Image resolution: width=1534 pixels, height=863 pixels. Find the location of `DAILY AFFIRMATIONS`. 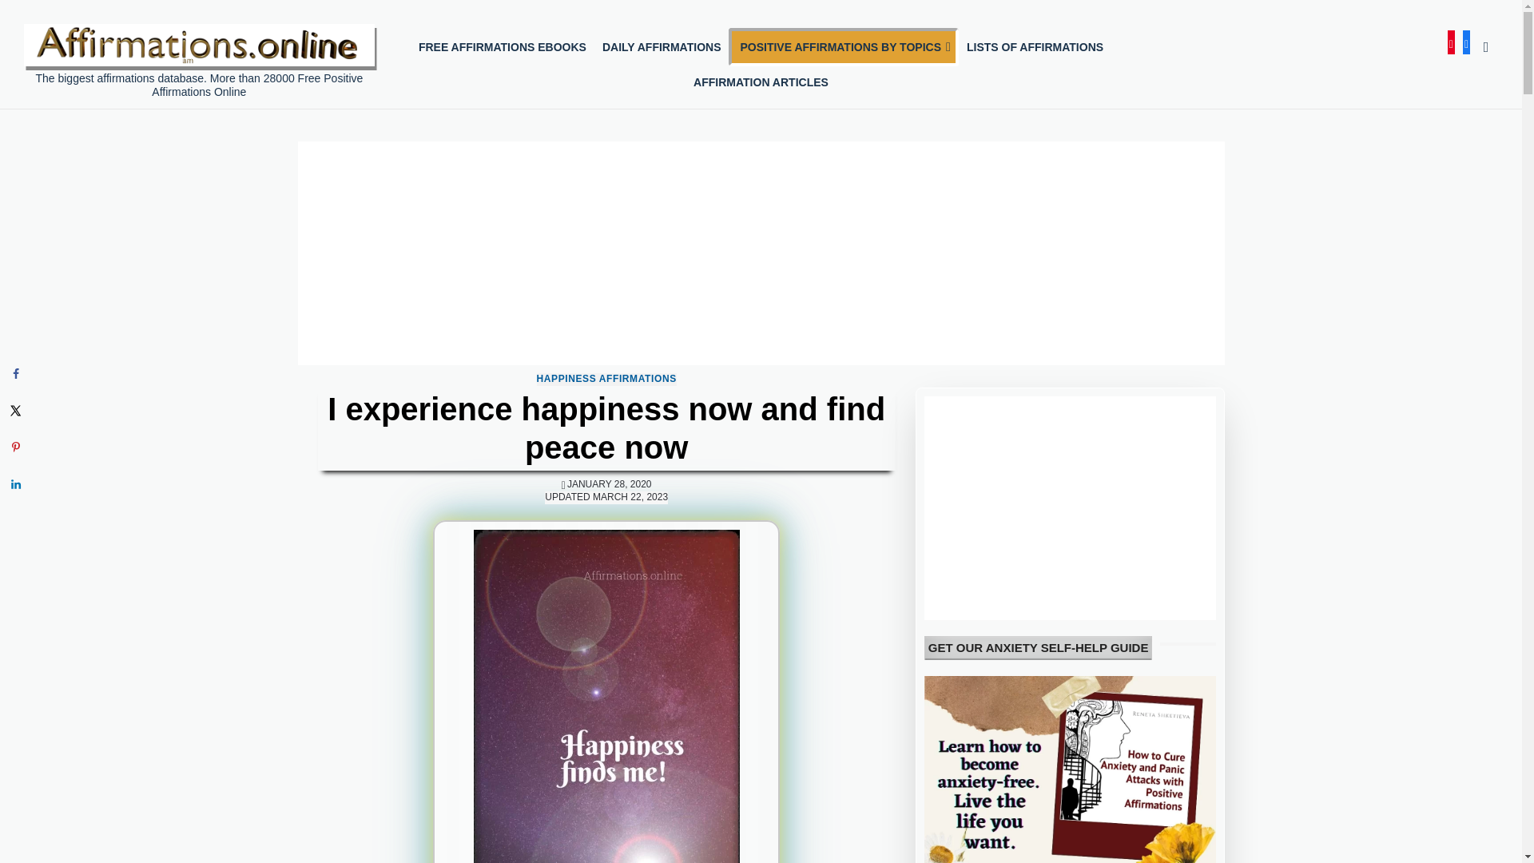

DAILY AFFIRMATIONS is located at coordinates (662, 46).